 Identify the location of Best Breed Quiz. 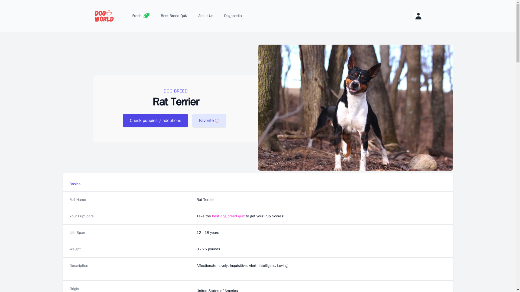
(174, 16).